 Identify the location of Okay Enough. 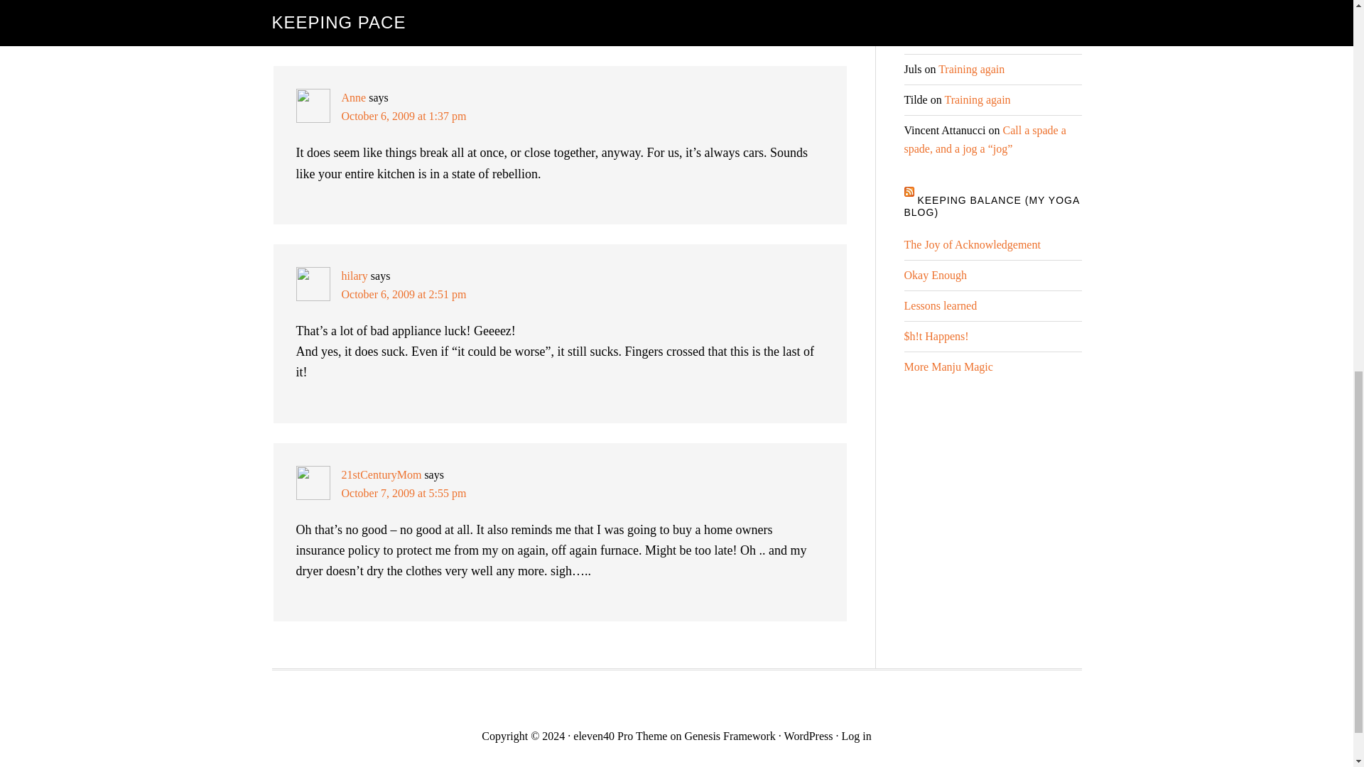
(934, 276).